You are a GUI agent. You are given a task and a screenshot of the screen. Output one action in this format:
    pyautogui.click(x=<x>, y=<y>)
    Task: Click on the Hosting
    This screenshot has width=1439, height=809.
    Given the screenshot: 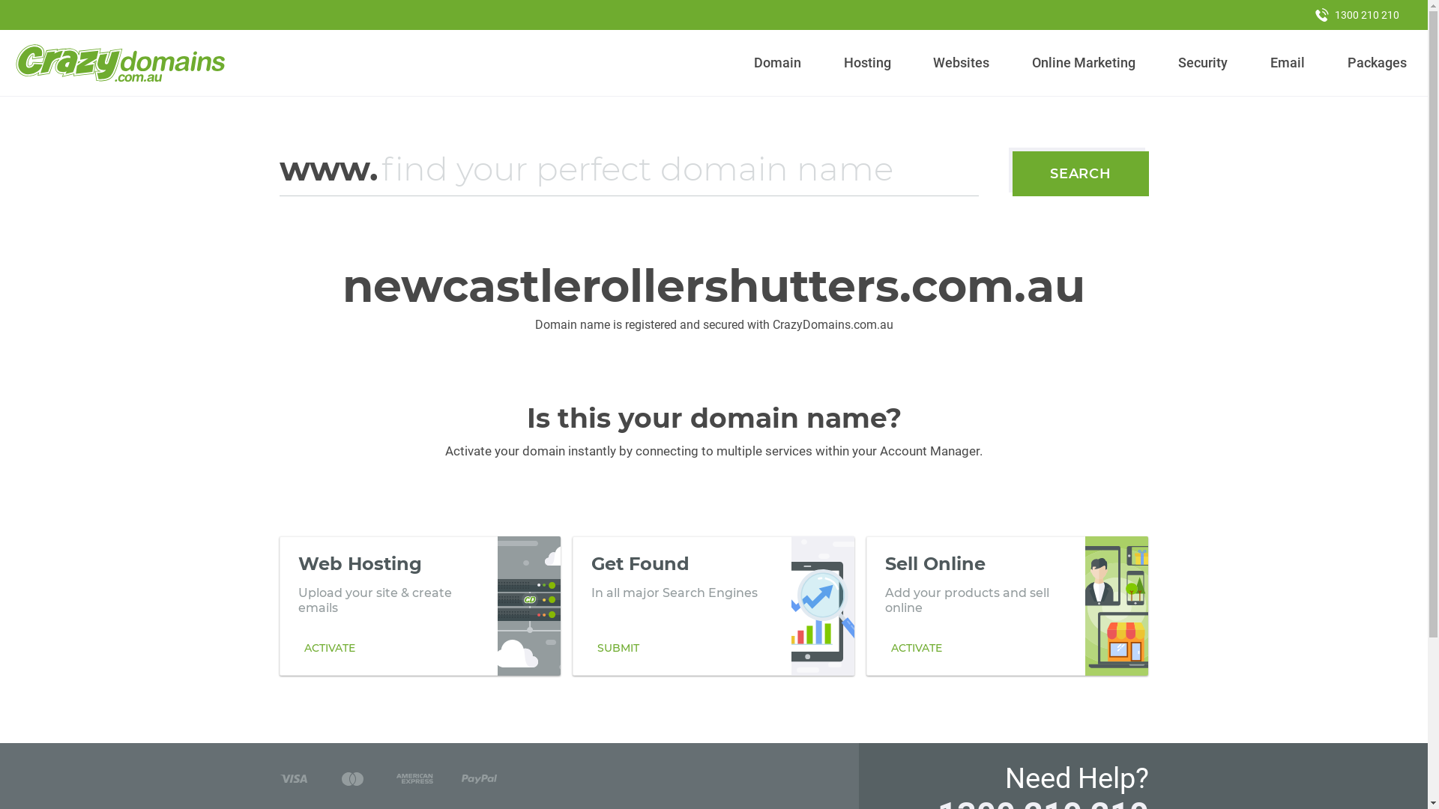 What is the action you would take?
    pyautogui.click(x=867, y=63)
    